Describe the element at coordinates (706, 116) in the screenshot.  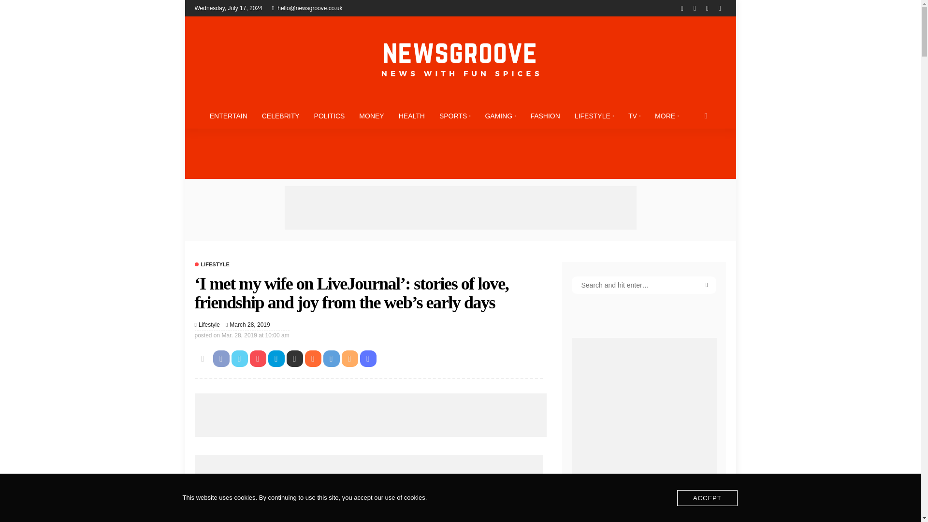
I see `search` at that location.